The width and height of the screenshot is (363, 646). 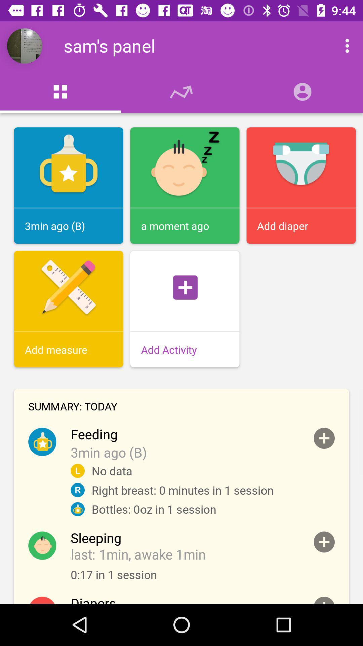 What do you see at coordinates (324, 542) in the screenshot?
I see `add sleeping time` at bounding box center [324, 542].